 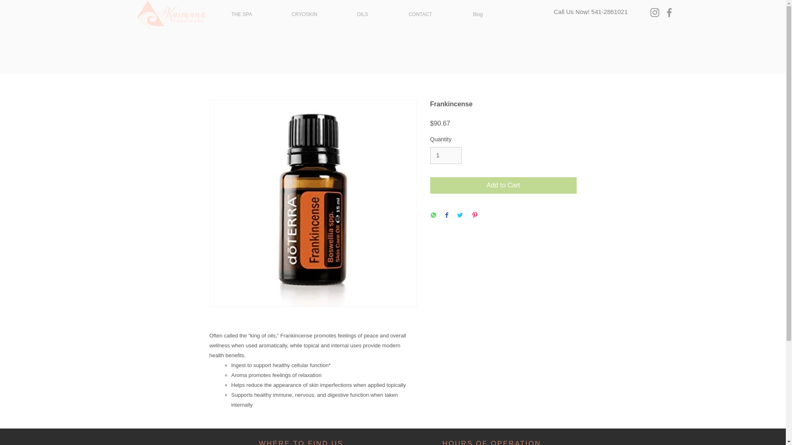 I want to click on Add to Cart, so click(x=503, y=185).